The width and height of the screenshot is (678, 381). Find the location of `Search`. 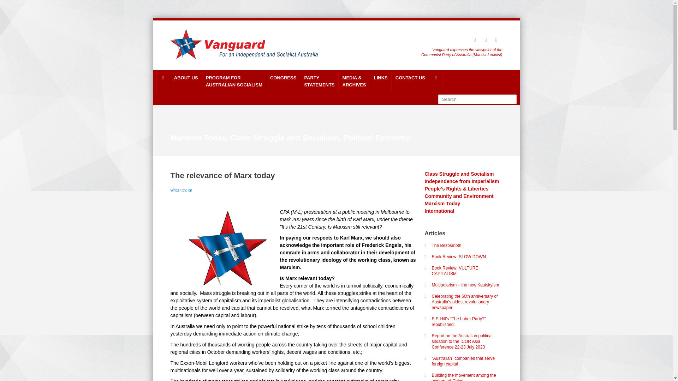

Search is located at coordinates (186, 81).